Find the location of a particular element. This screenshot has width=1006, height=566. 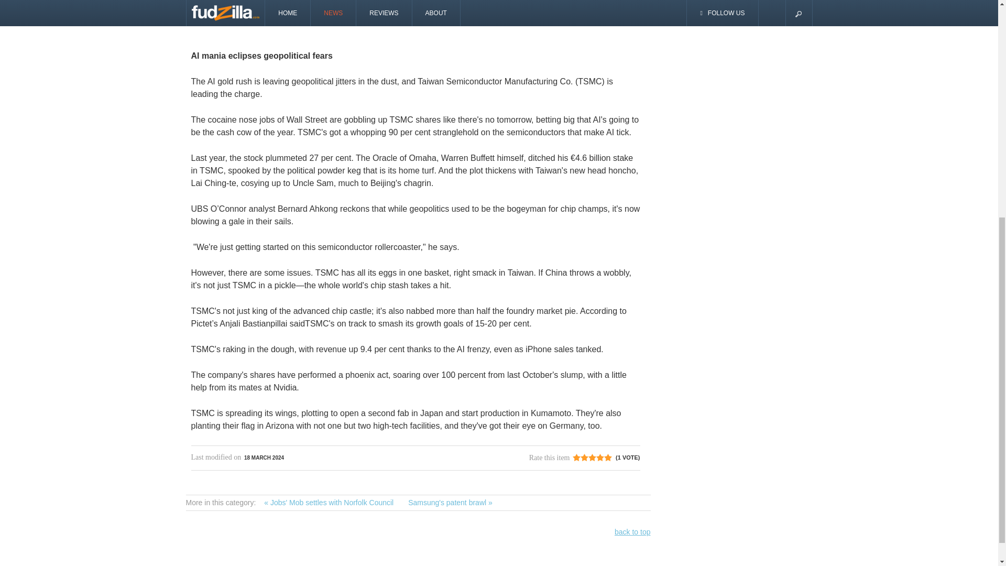

3 stars out of 5 is located at coordinates (584, 458).